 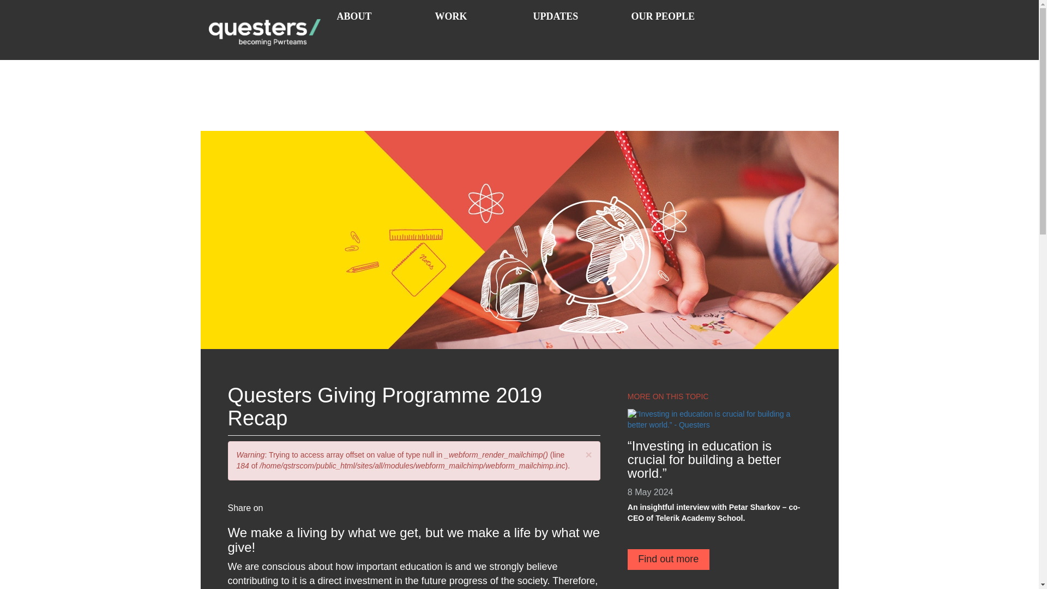 What do you see at coordinates (669, 560) in the screenshot?
I see `Find out more` at bounding box center [669, 560].